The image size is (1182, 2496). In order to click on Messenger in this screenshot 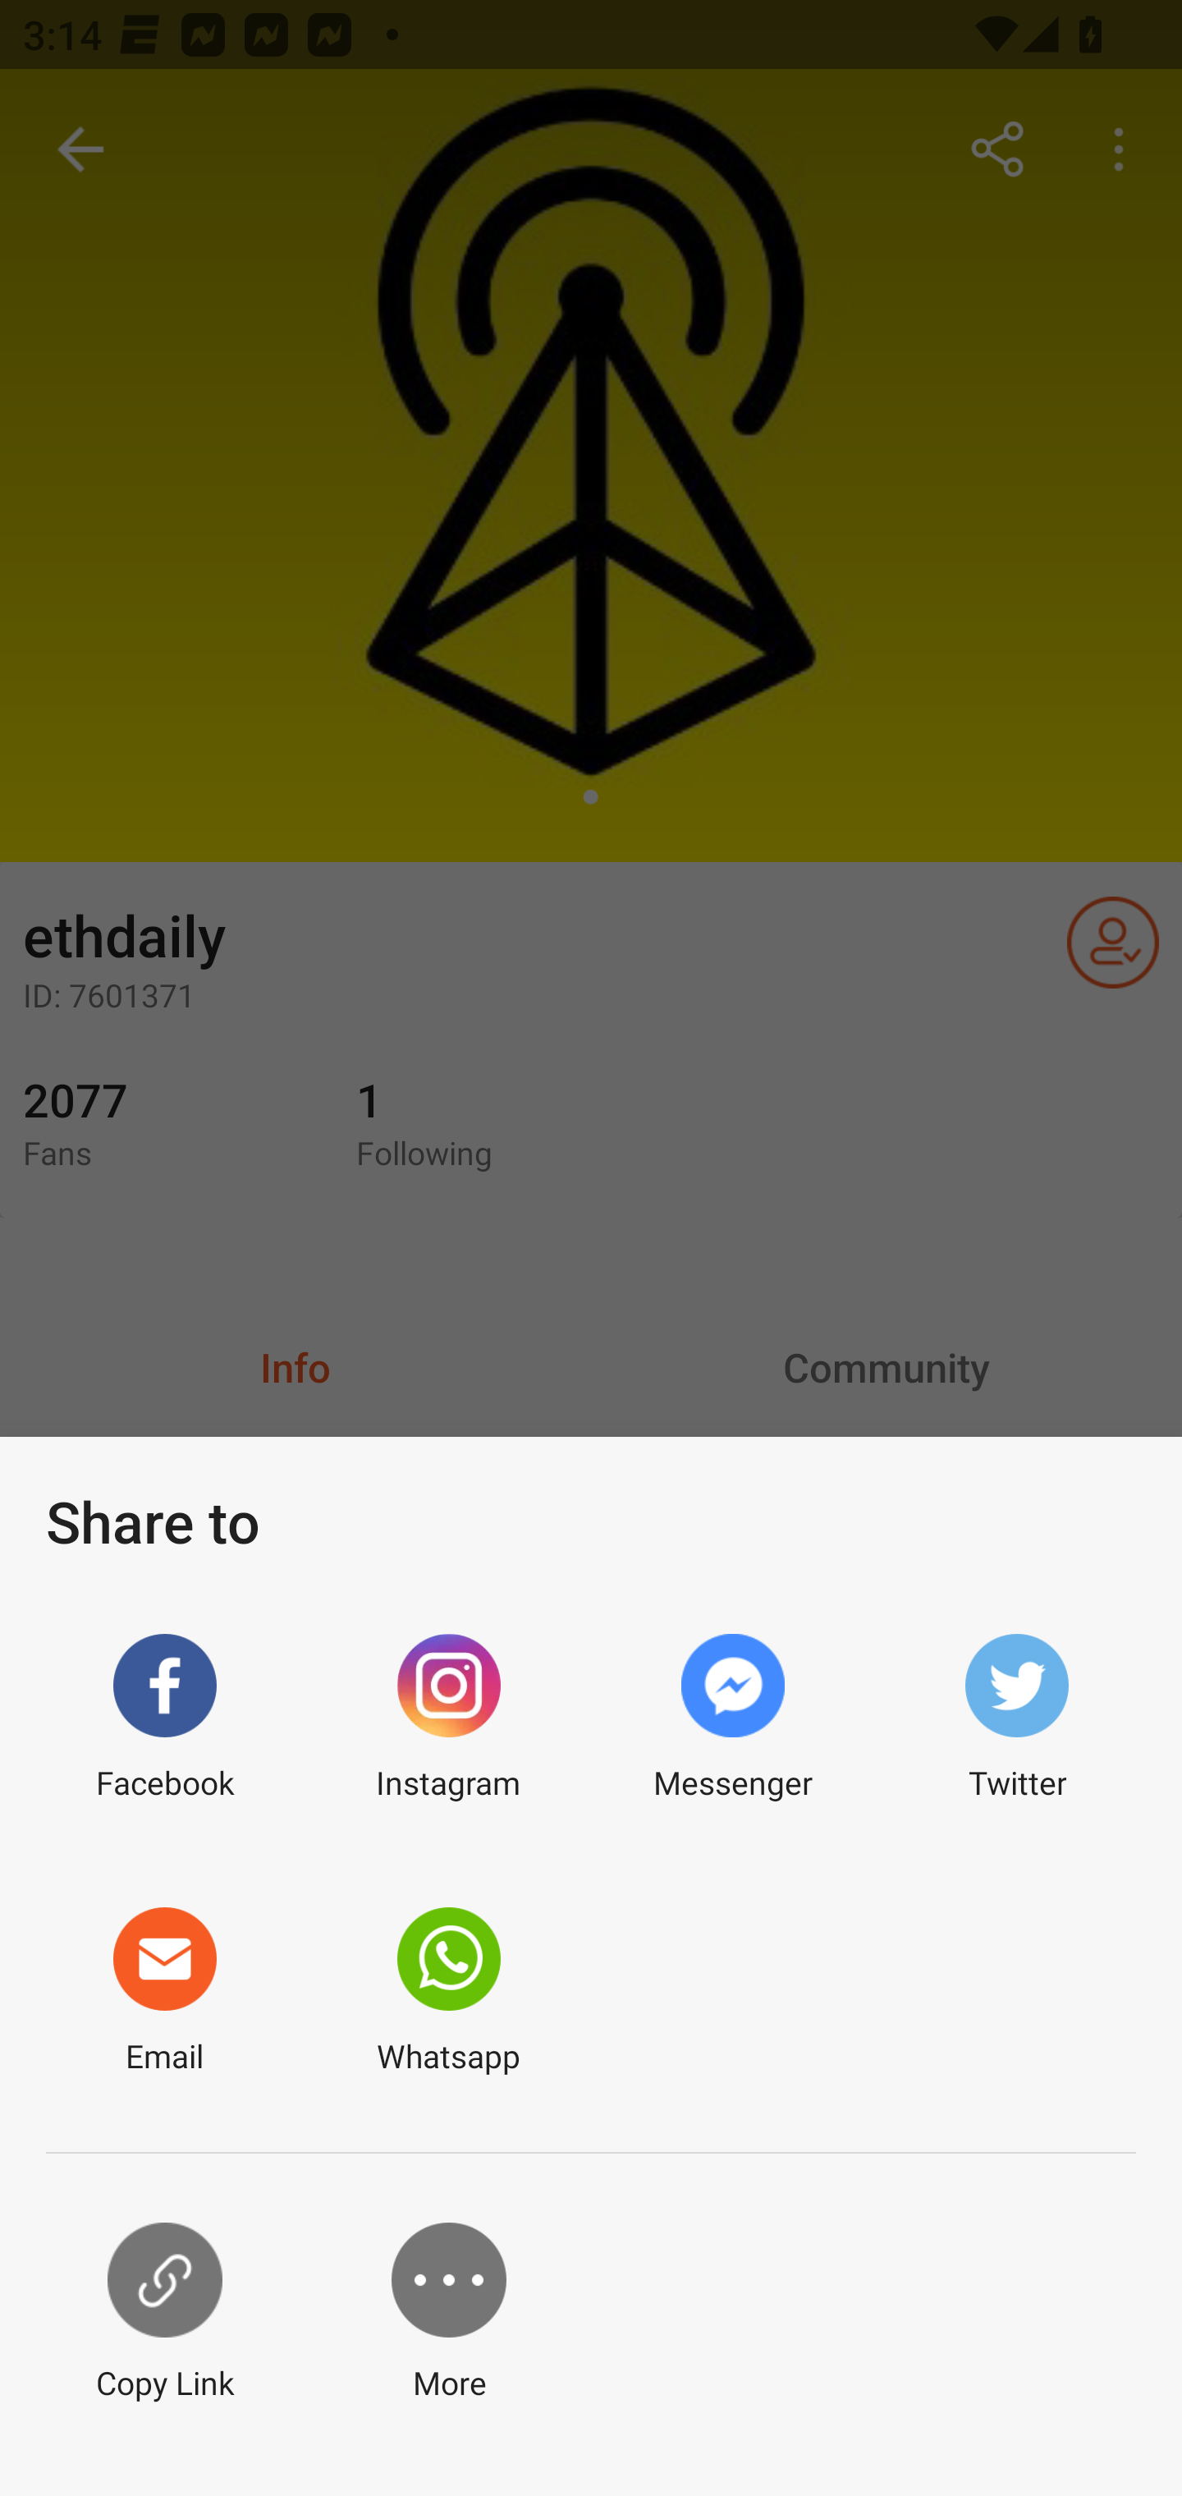, I will do `click(732, 1718)`.